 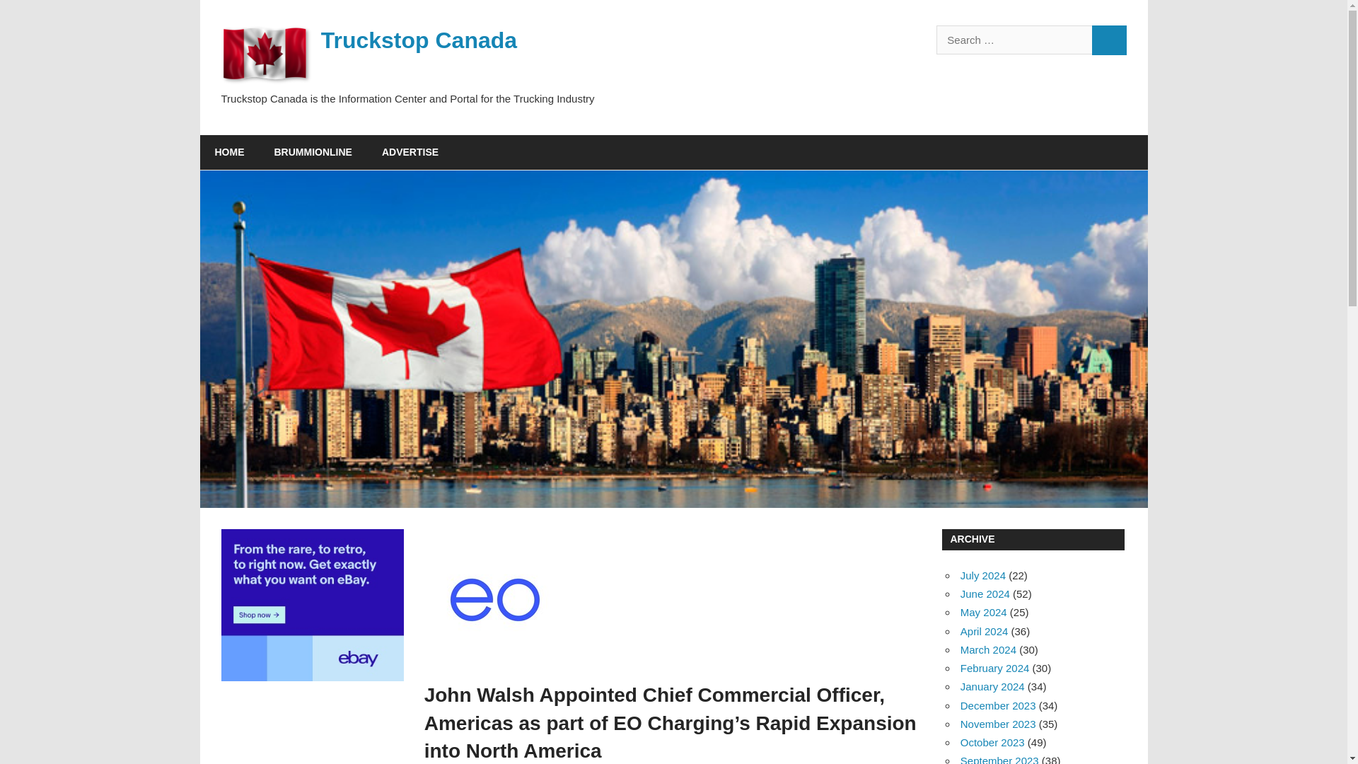 What do you see at coordinates (987, 649) in the screenshot?
I see `March 2024` at bounding box center [987, 649].